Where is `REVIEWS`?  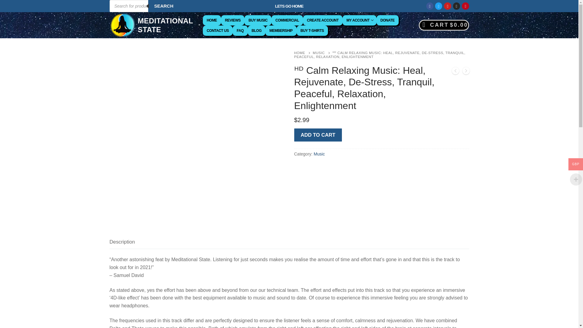 REVIEWS is located at coordinates (233, 20).